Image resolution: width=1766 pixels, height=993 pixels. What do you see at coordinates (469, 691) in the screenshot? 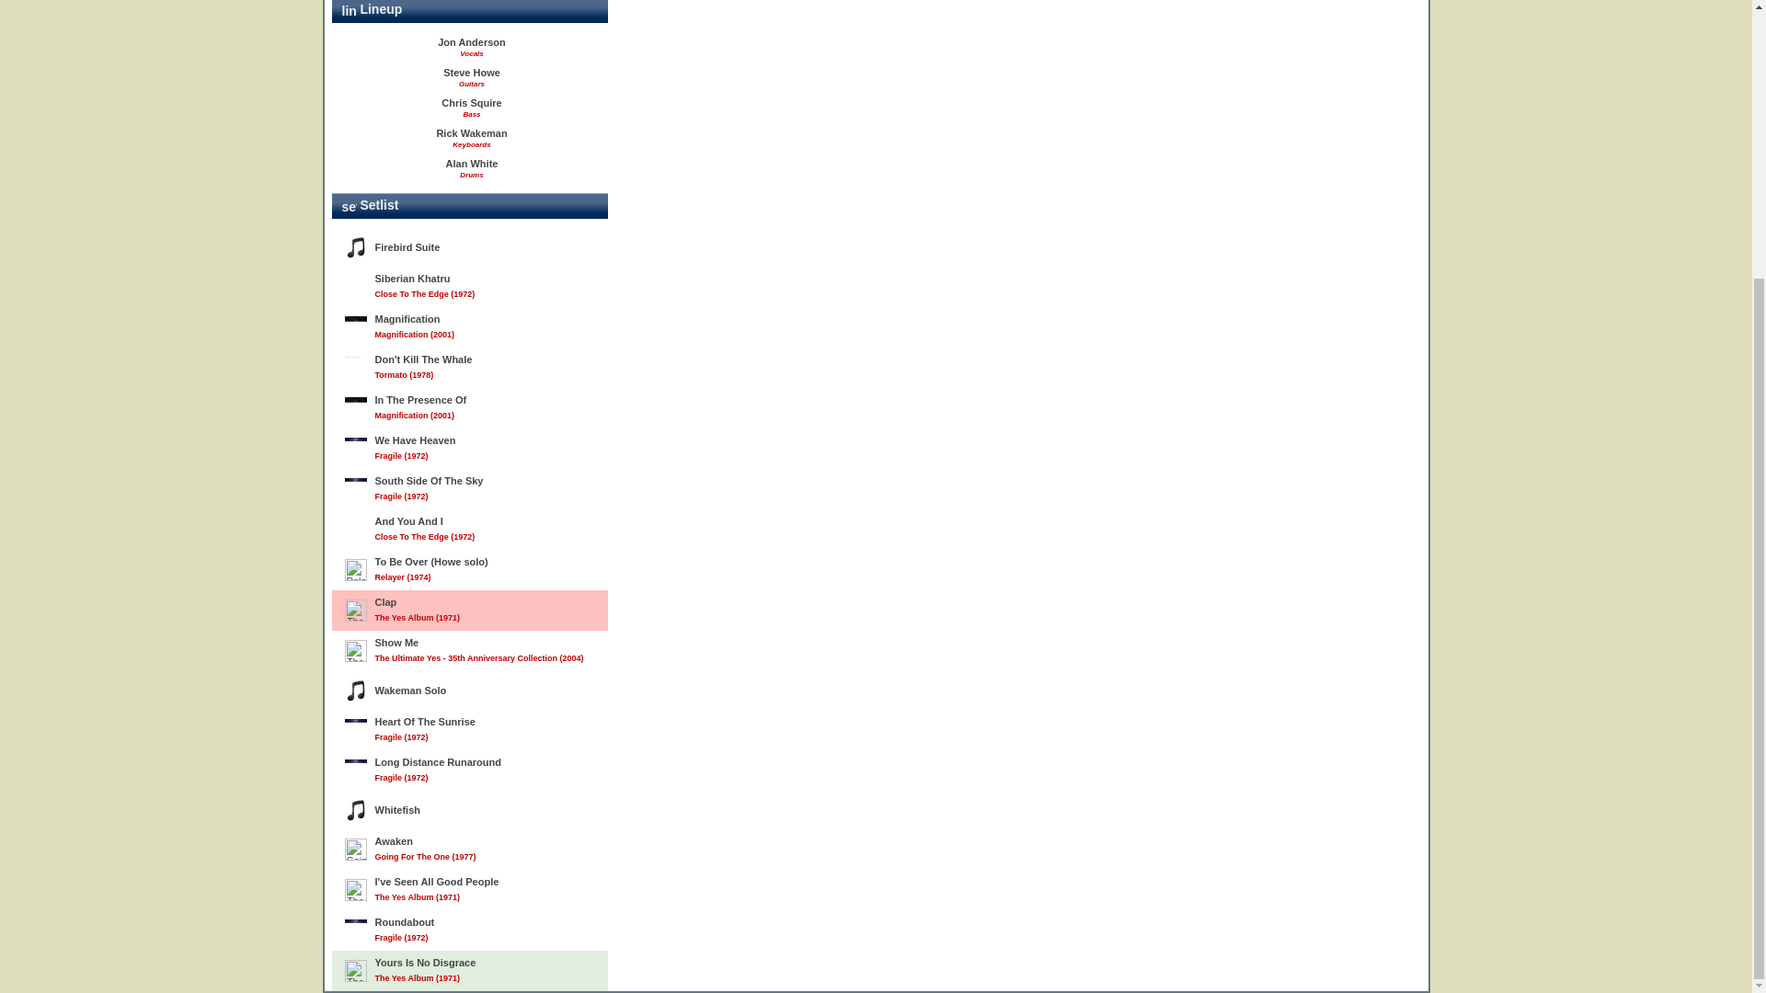
I see `Wakeman Solo` at bounding box center [469, 691].